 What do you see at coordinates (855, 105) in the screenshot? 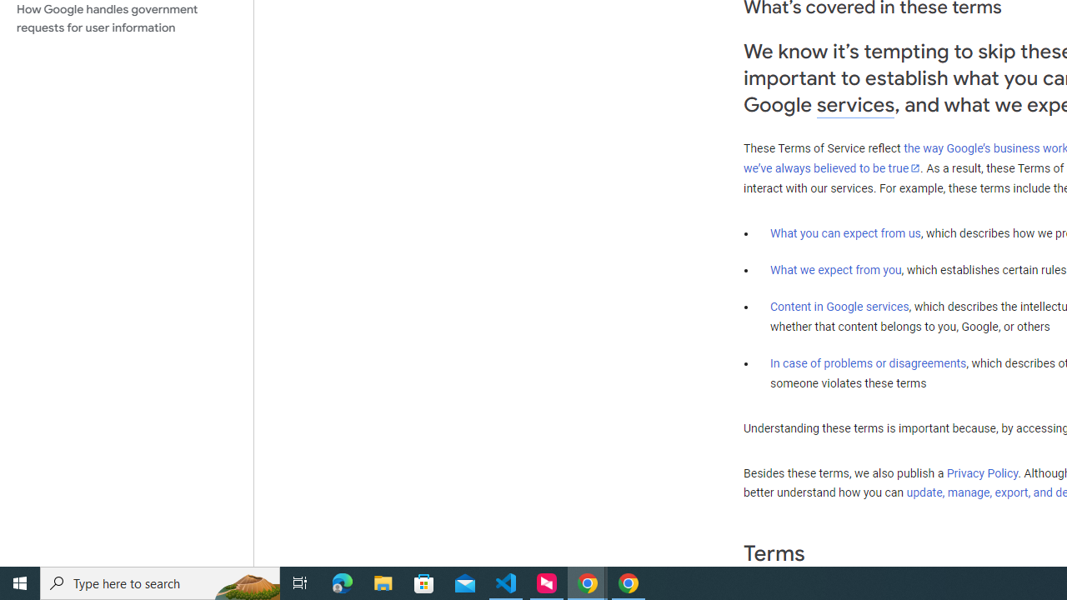
I see `services` at bounding box center [855, 105].